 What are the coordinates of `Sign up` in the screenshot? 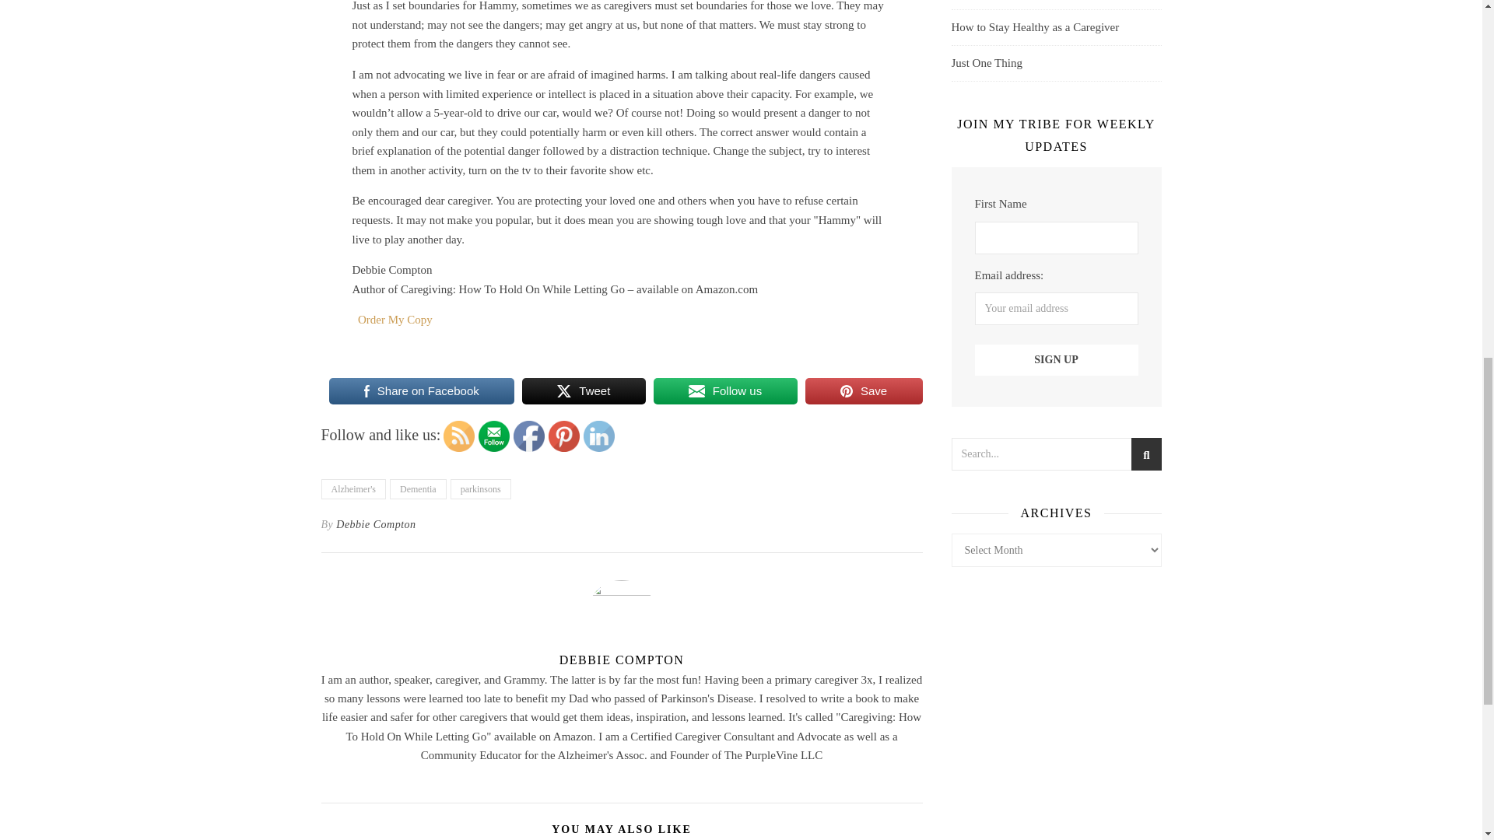 It's located at (1055, 359).